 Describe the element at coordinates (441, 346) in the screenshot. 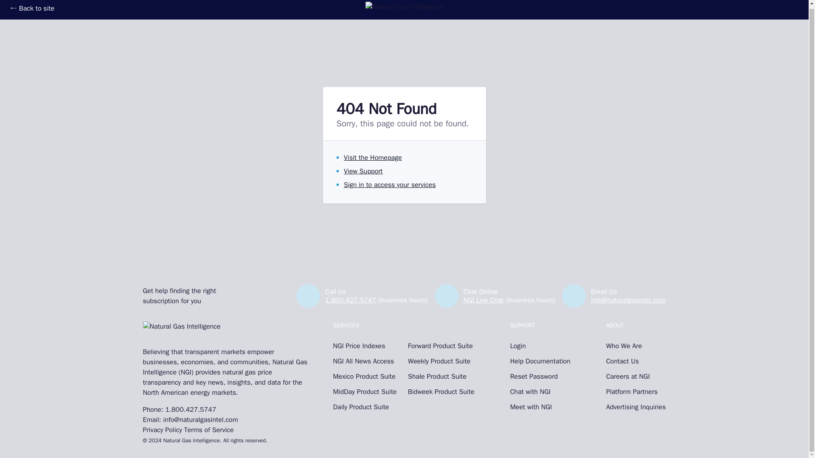

I see `Forward Product Suite` at that location.